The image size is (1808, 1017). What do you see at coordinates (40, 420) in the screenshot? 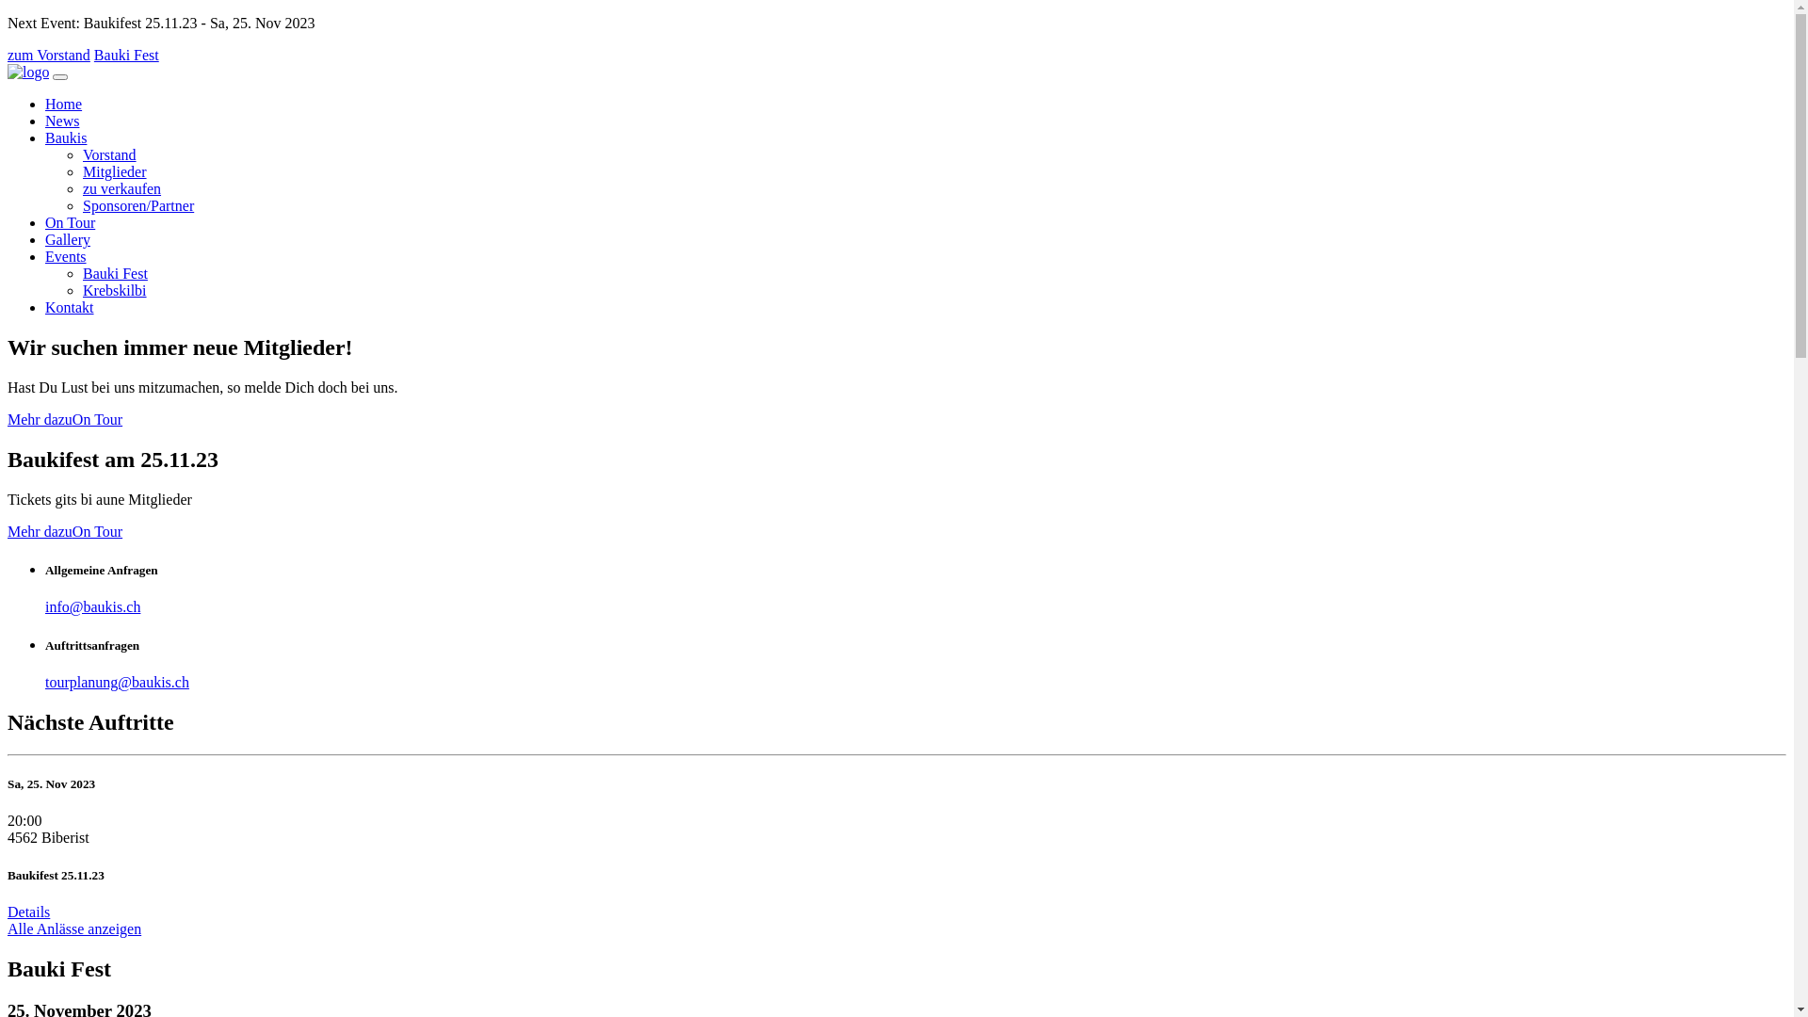
I see `Mehr dazu` at bounding box center [40, 420].